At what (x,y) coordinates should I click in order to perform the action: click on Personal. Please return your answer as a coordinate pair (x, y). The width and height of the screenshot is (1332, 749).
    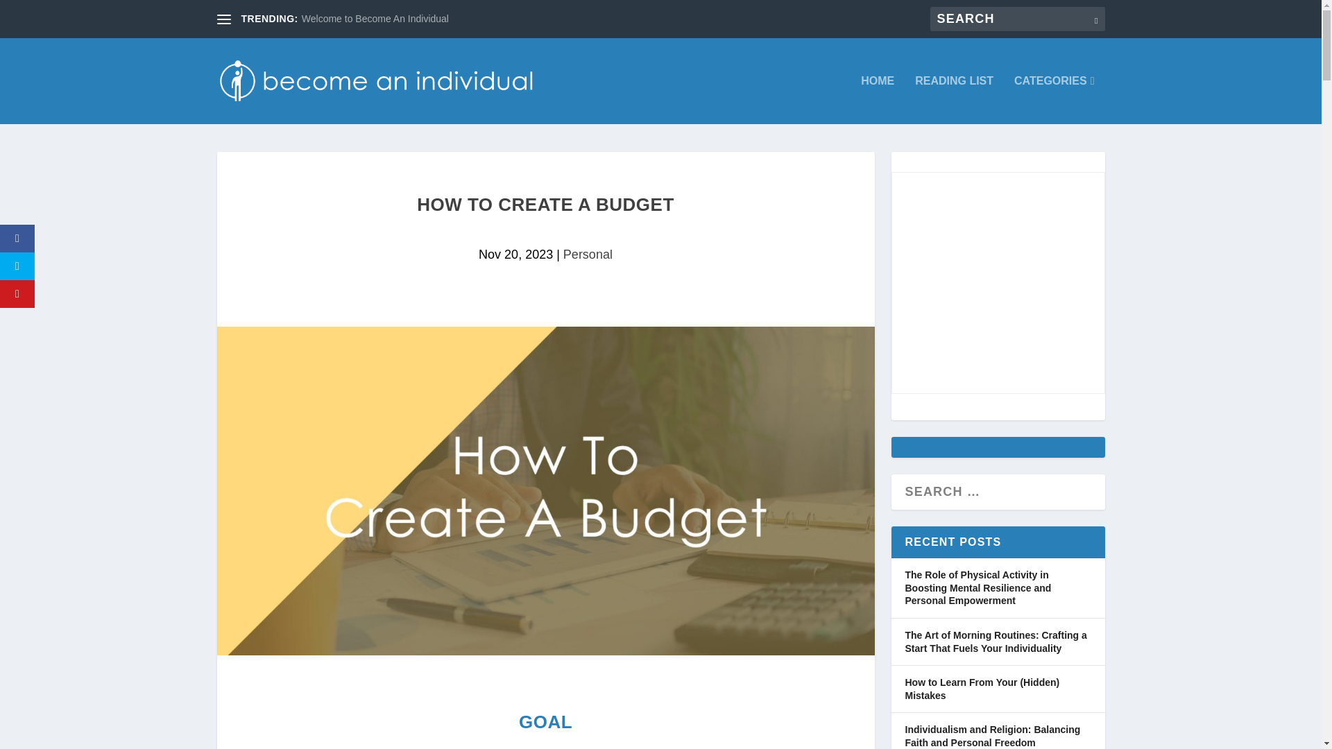
    Looking at the image, I should click on (588, 254).